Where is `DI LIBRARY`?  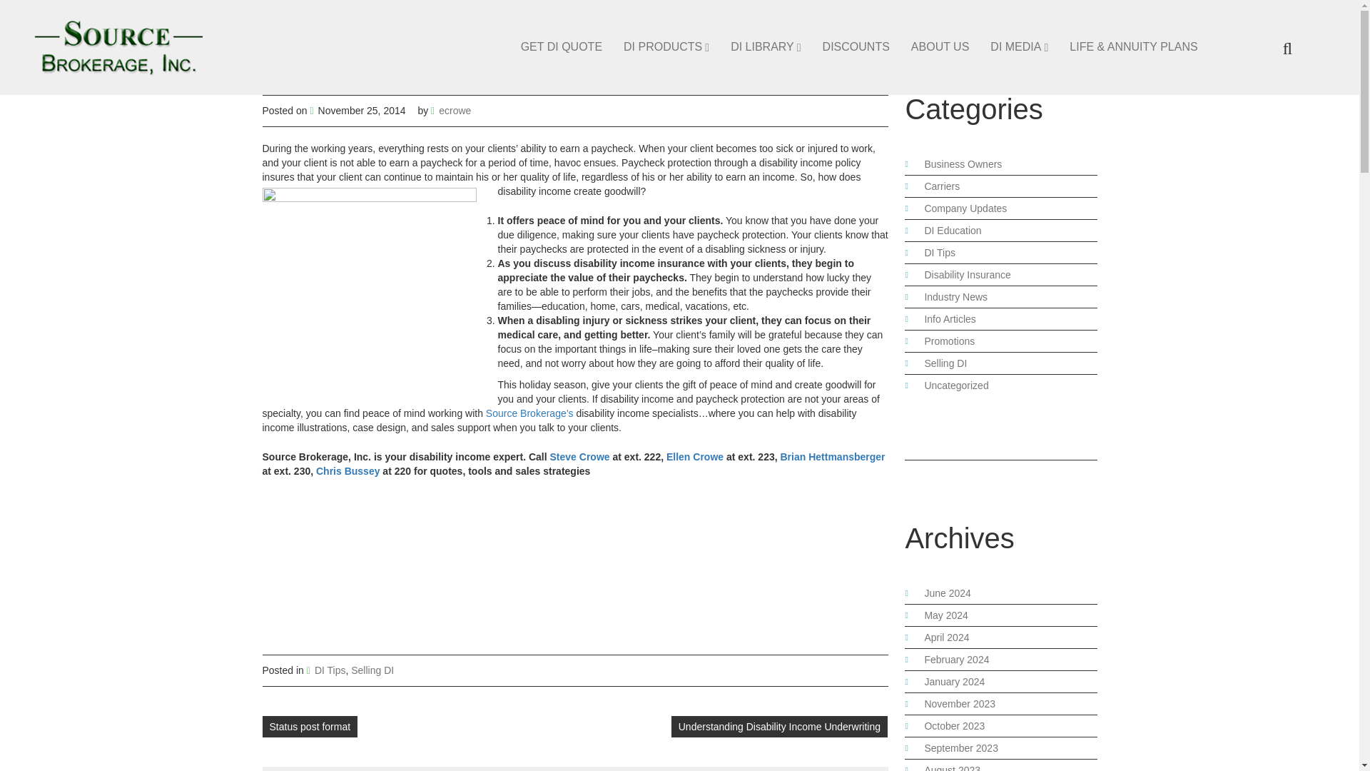
DI LIBRARY is located at coordinates (765, 47).